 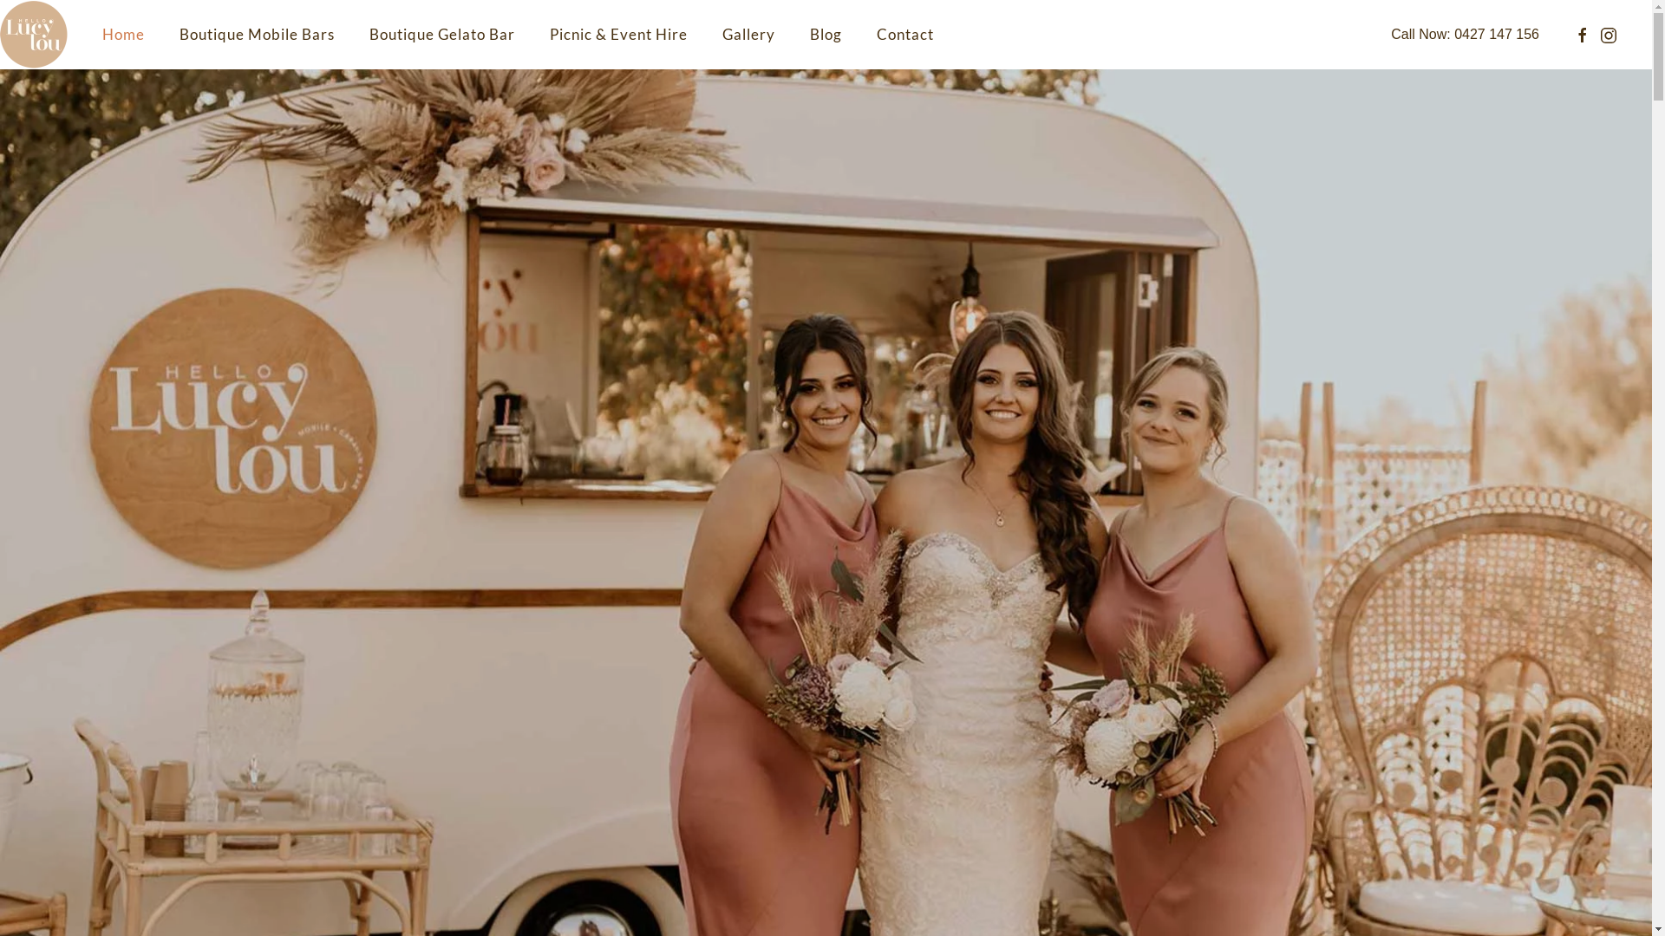 I want to click on Picnic & Event Hire, so click(x=619, y=35).